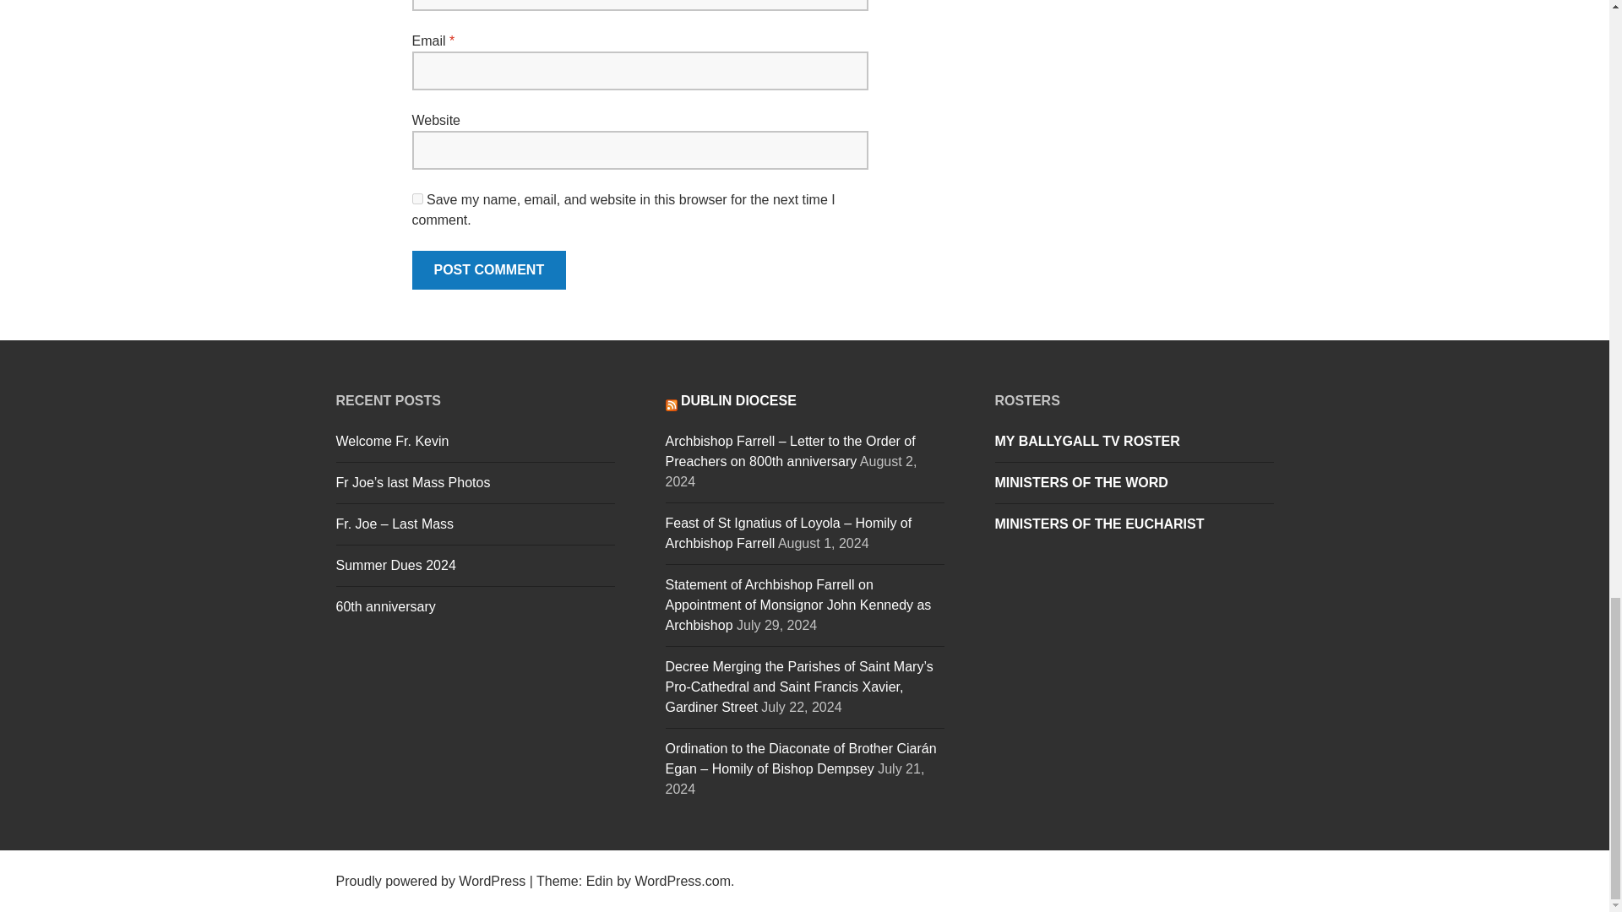 The width and height of the screenshot is (1622, 912). What do you see at coordinates (738, 400) in the screenshot?
I see `DUBLIN DIOCESE` at bounding box center [738, 400].